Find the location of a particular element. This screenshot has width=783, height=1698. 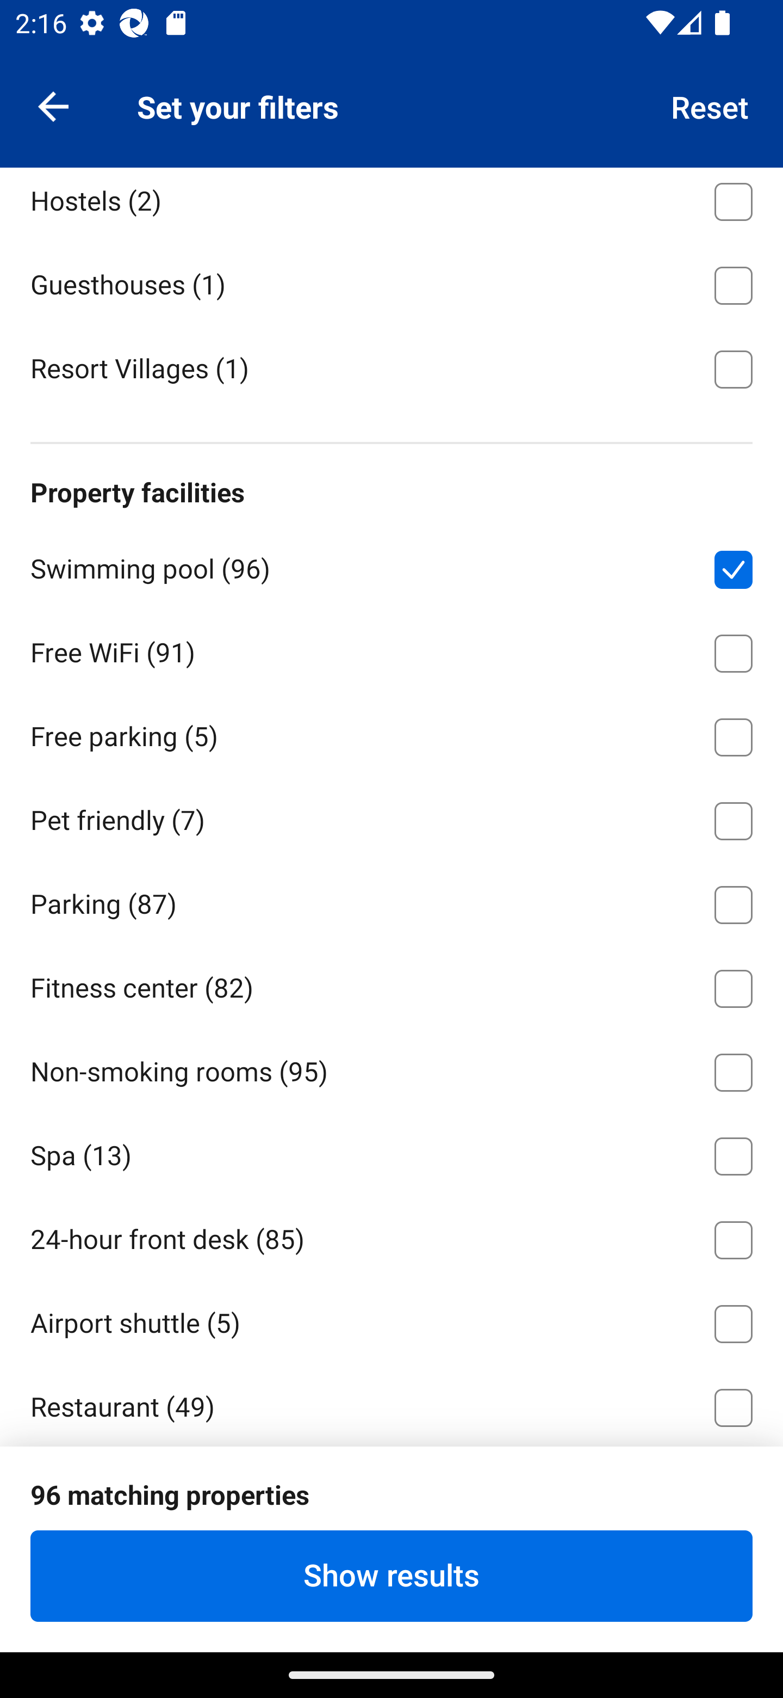

Swimming pool ⁦(96) is located at coordinates (391, 566).